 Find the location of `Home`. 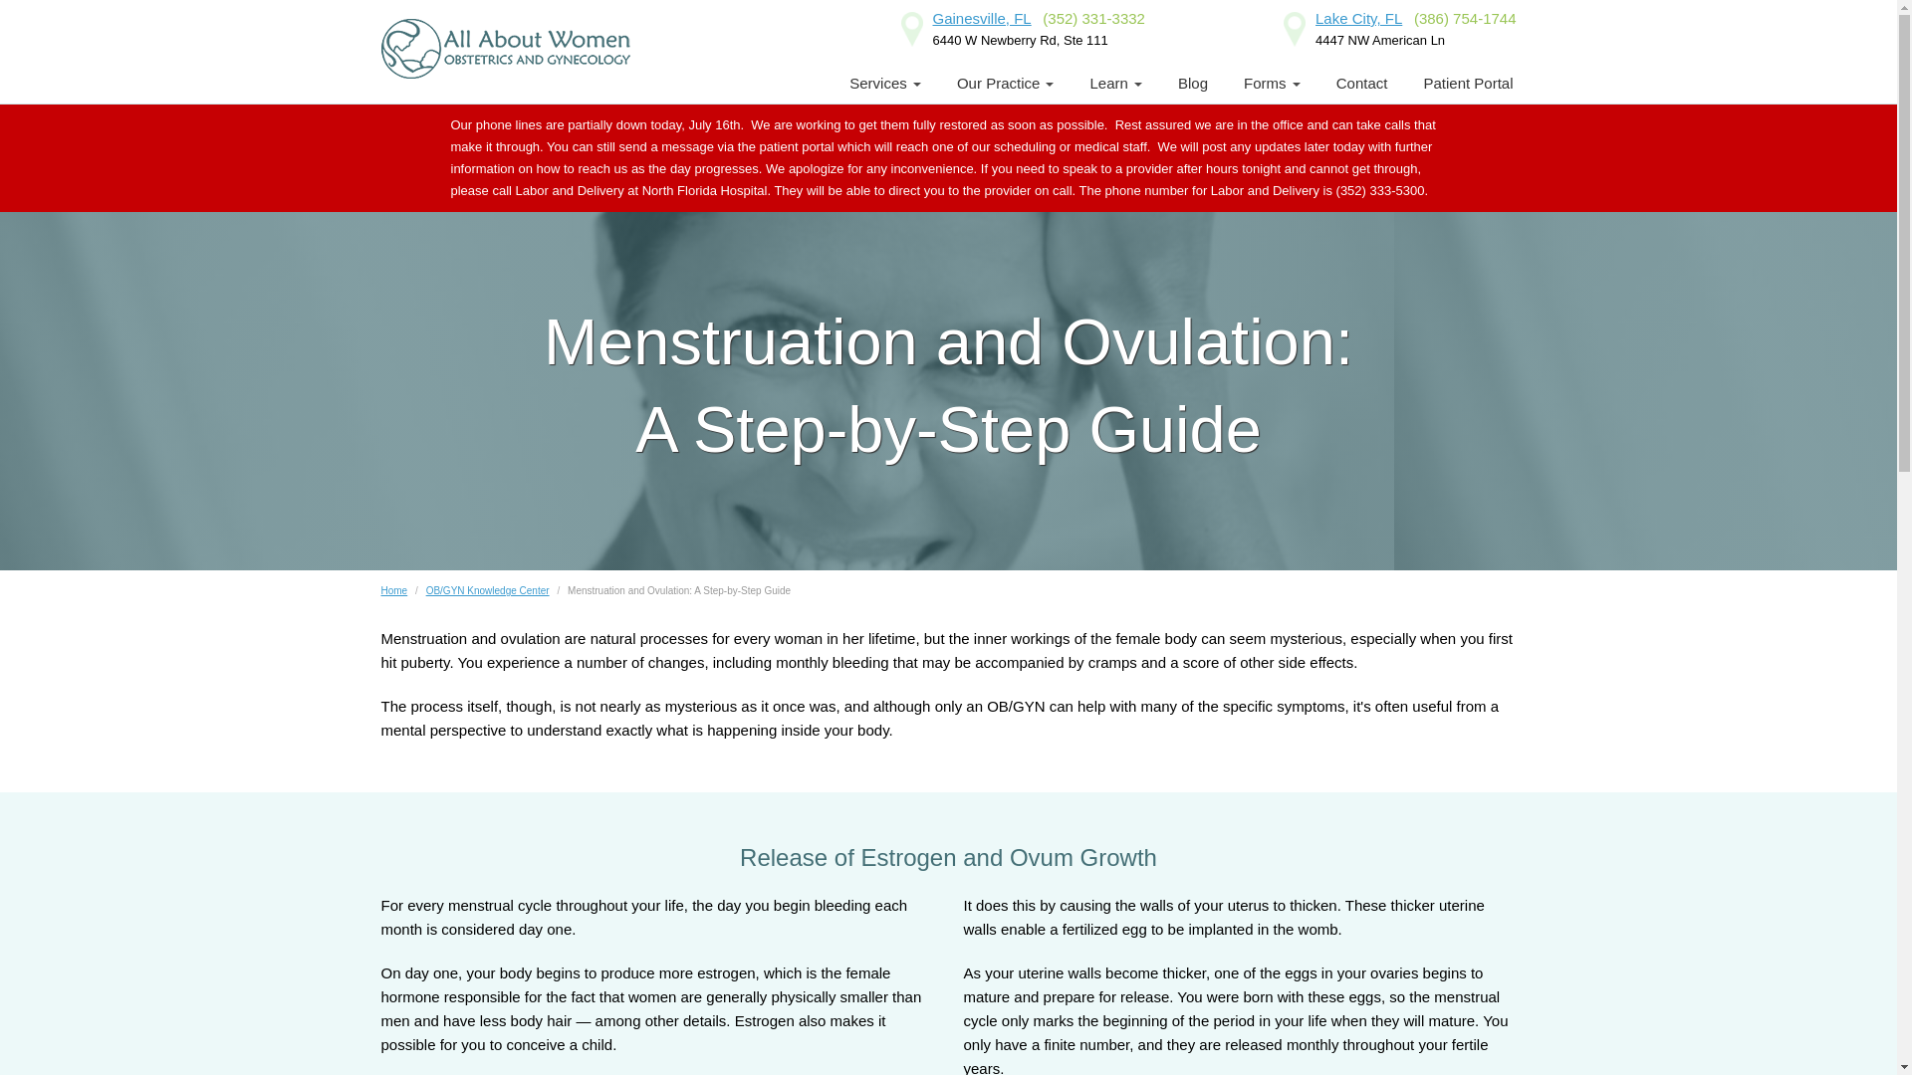

Home is located at coordinates (393, 590).